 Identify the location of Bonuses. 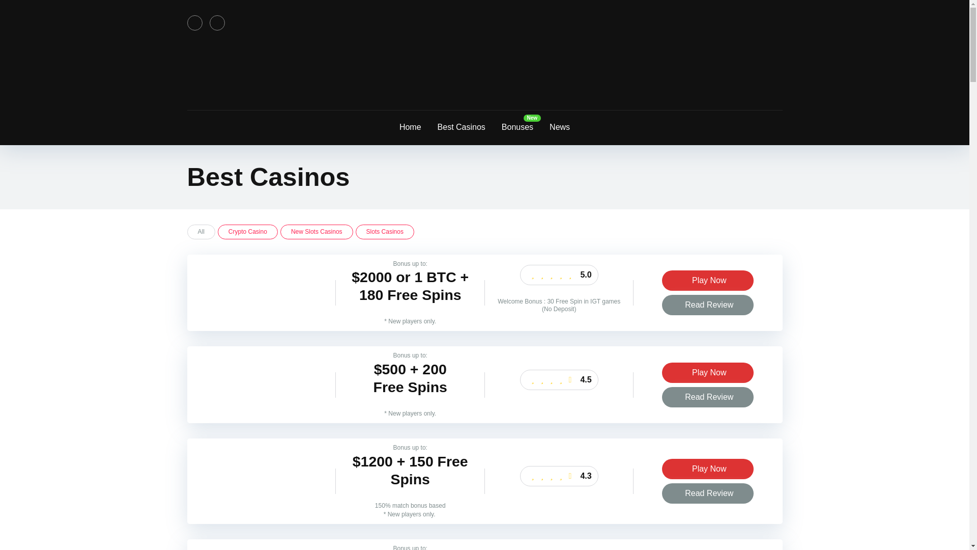
(517, 128).